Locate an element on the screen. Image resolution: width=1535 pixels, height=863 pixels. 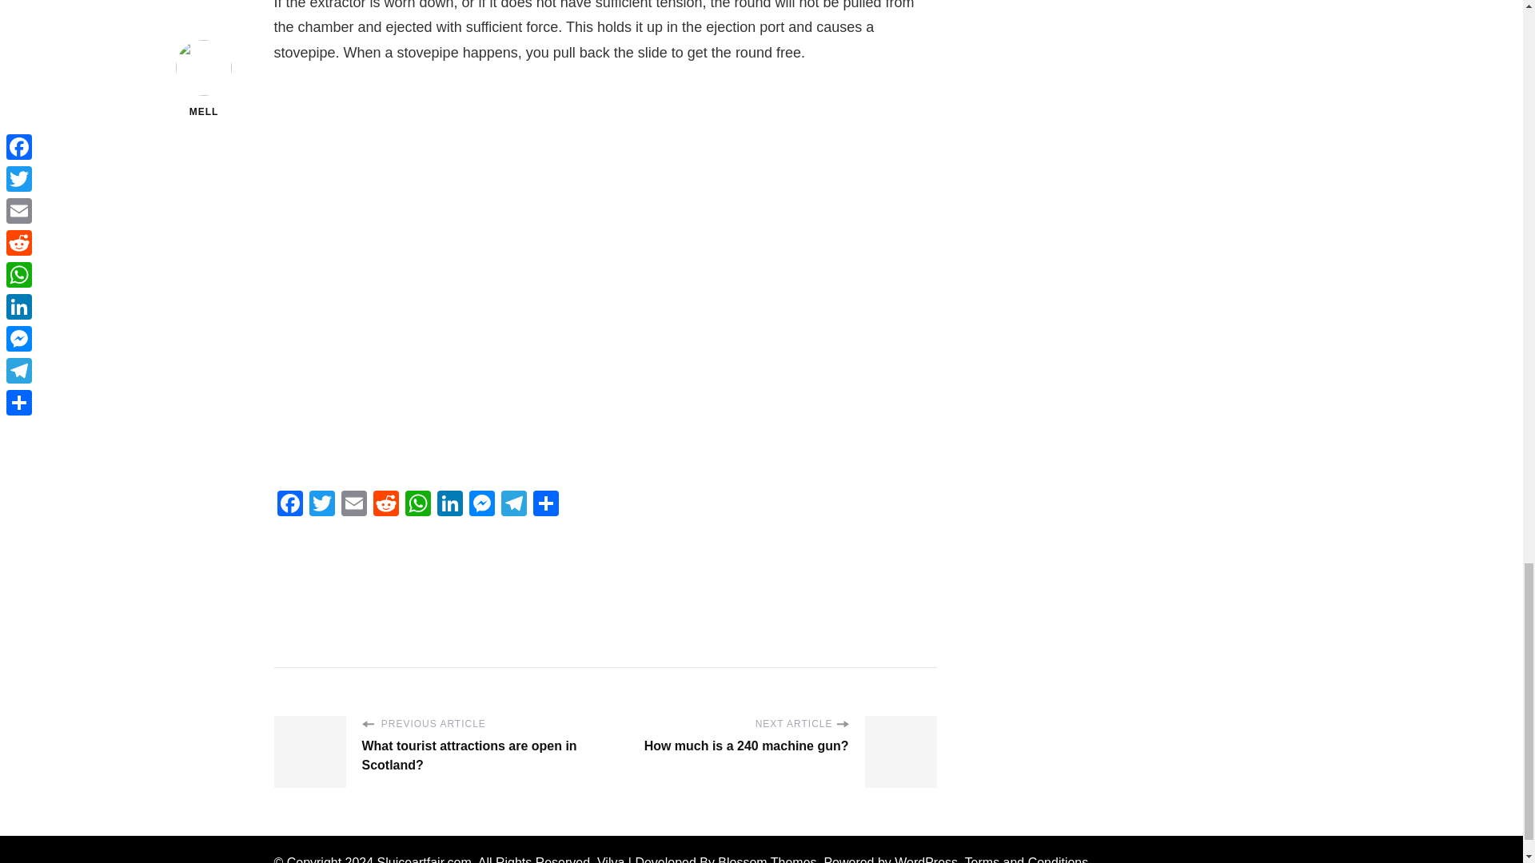
Telegram is located at coordinates (513, 505).